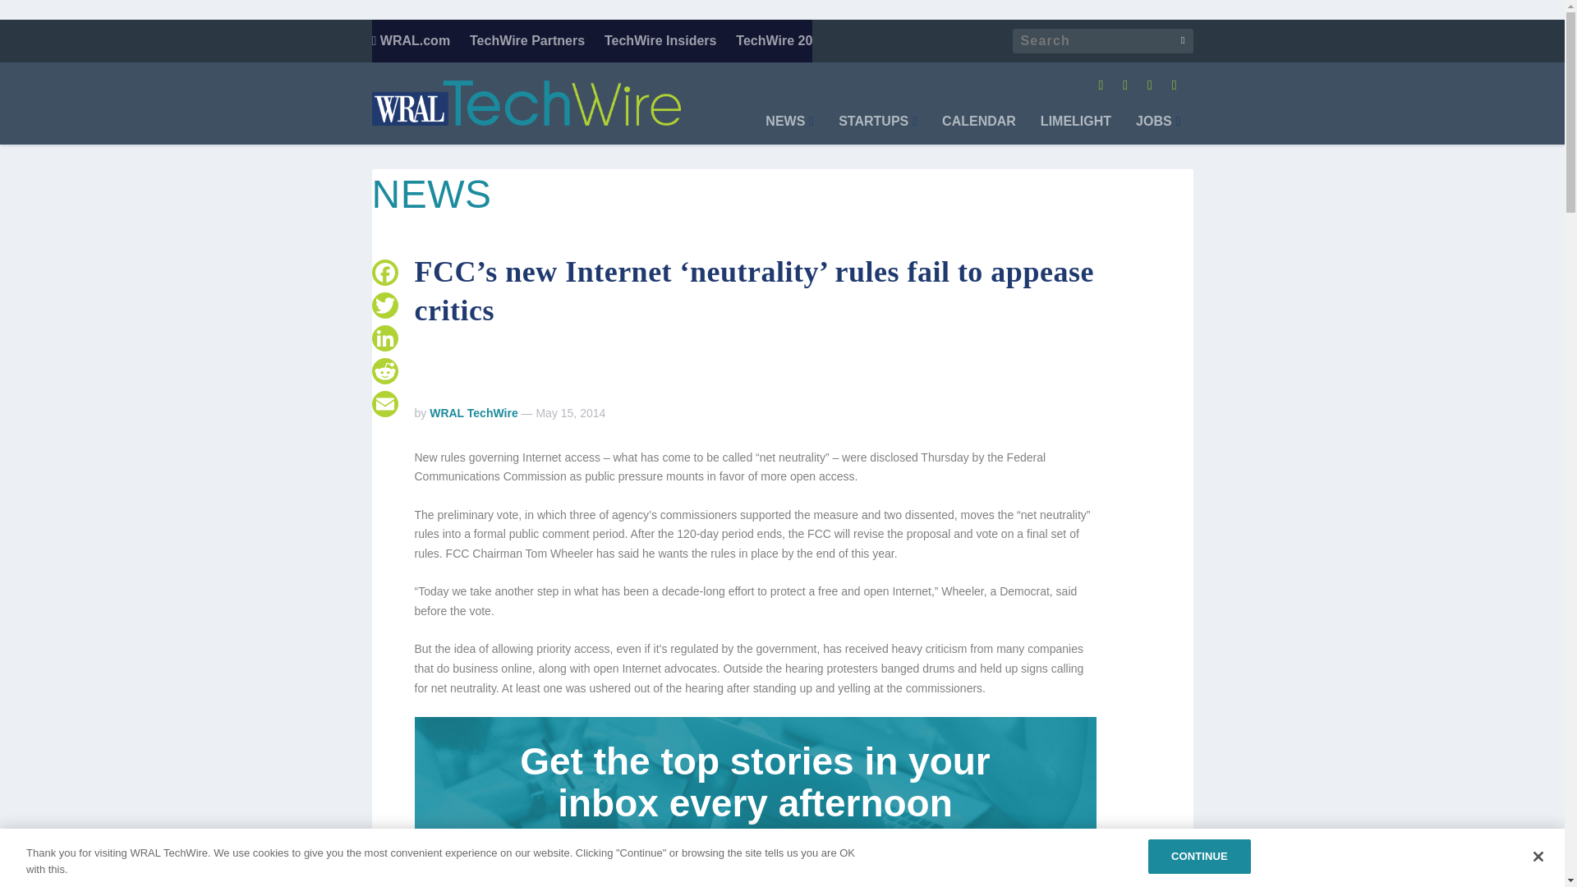  I want to click on TechWire Partners, so click(527, 40).